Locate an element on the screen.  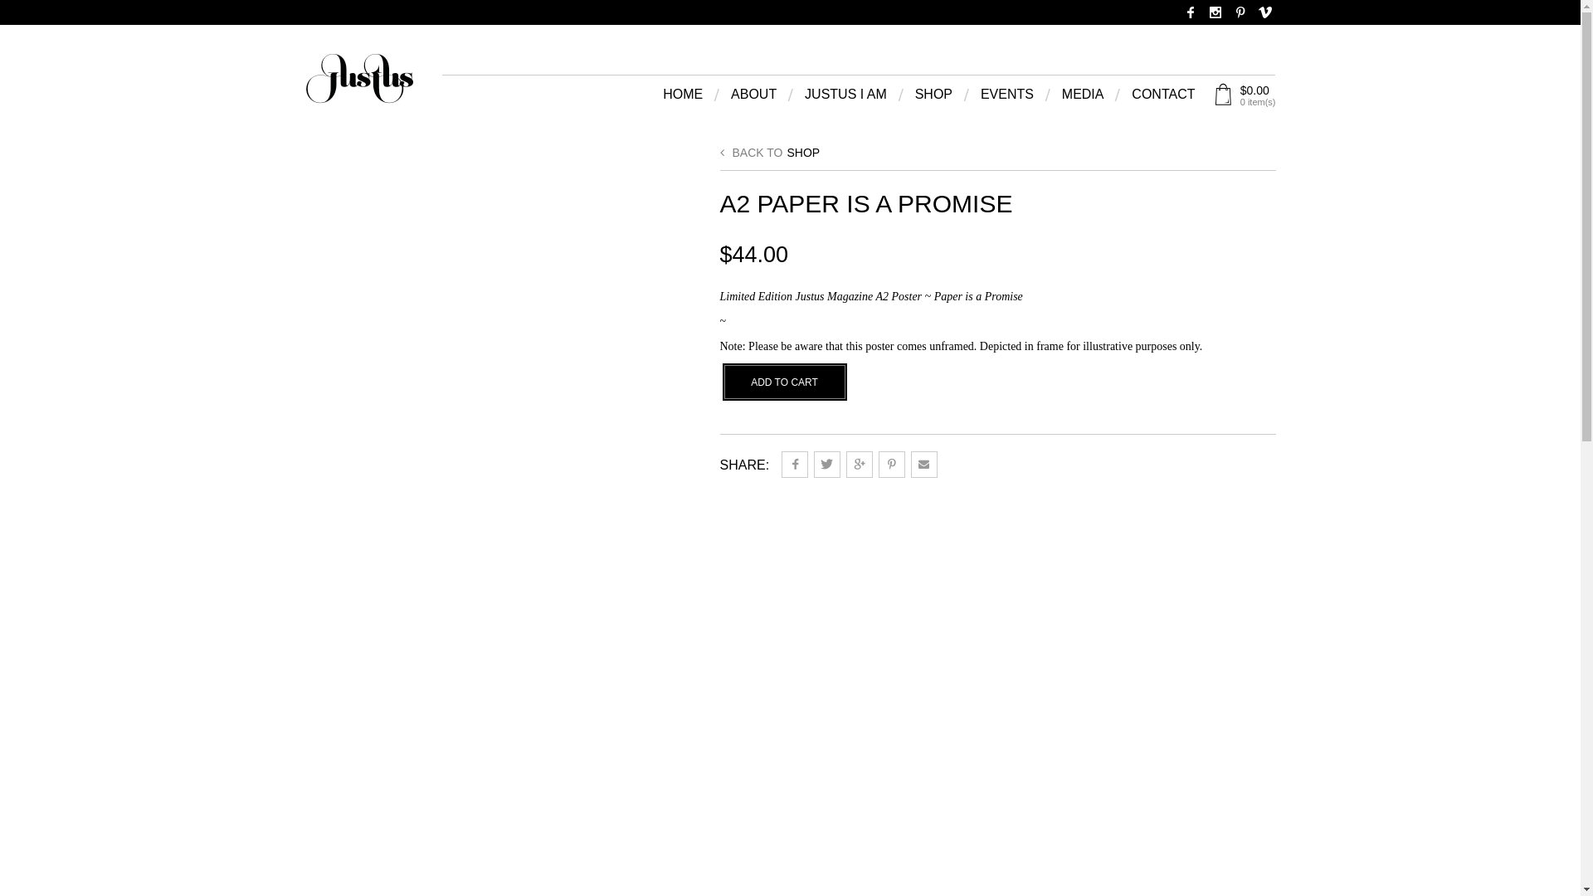
Tweet this item is located at coordinates (827, 465).